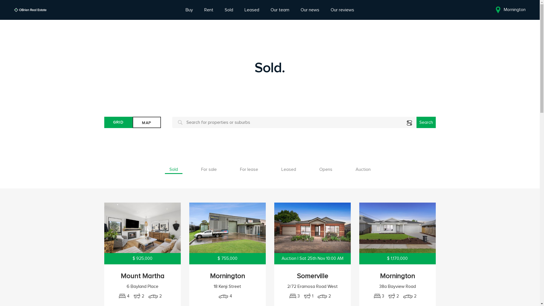  I want to click on Our team, so click(280, 10).